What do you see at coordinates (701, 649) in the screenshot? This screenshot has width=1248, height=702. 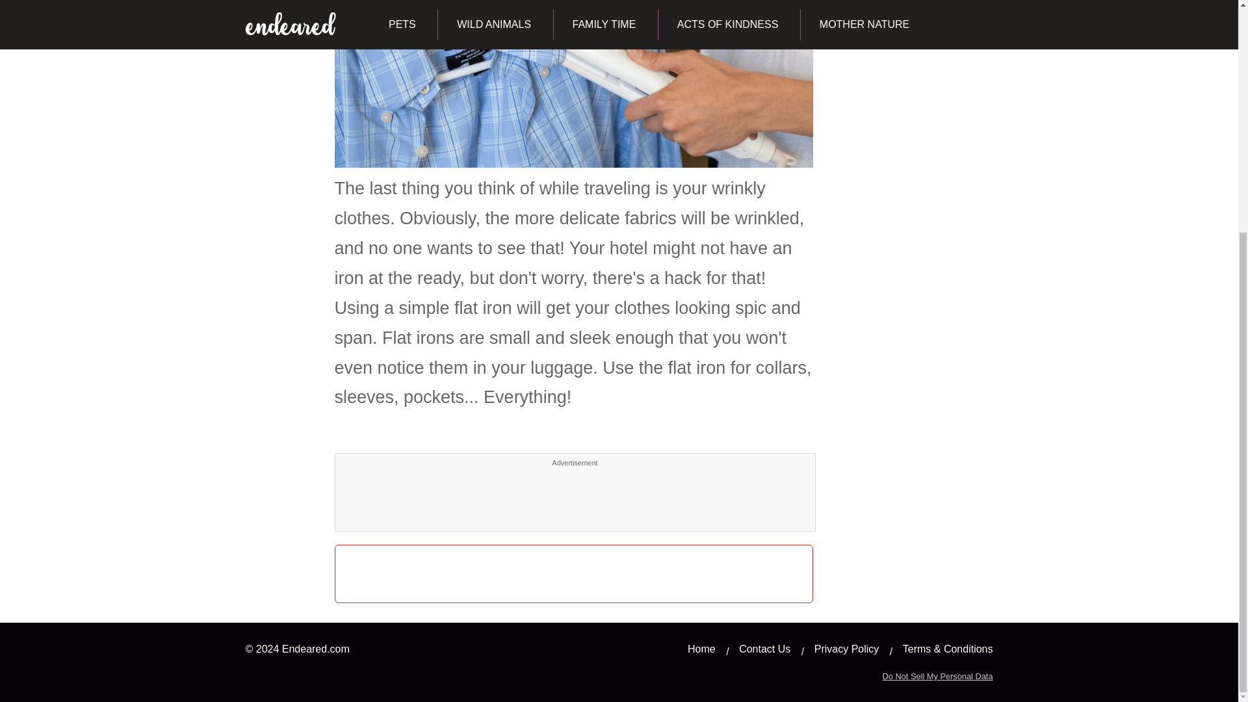 I see `Home` at bounding box center [701, 649].